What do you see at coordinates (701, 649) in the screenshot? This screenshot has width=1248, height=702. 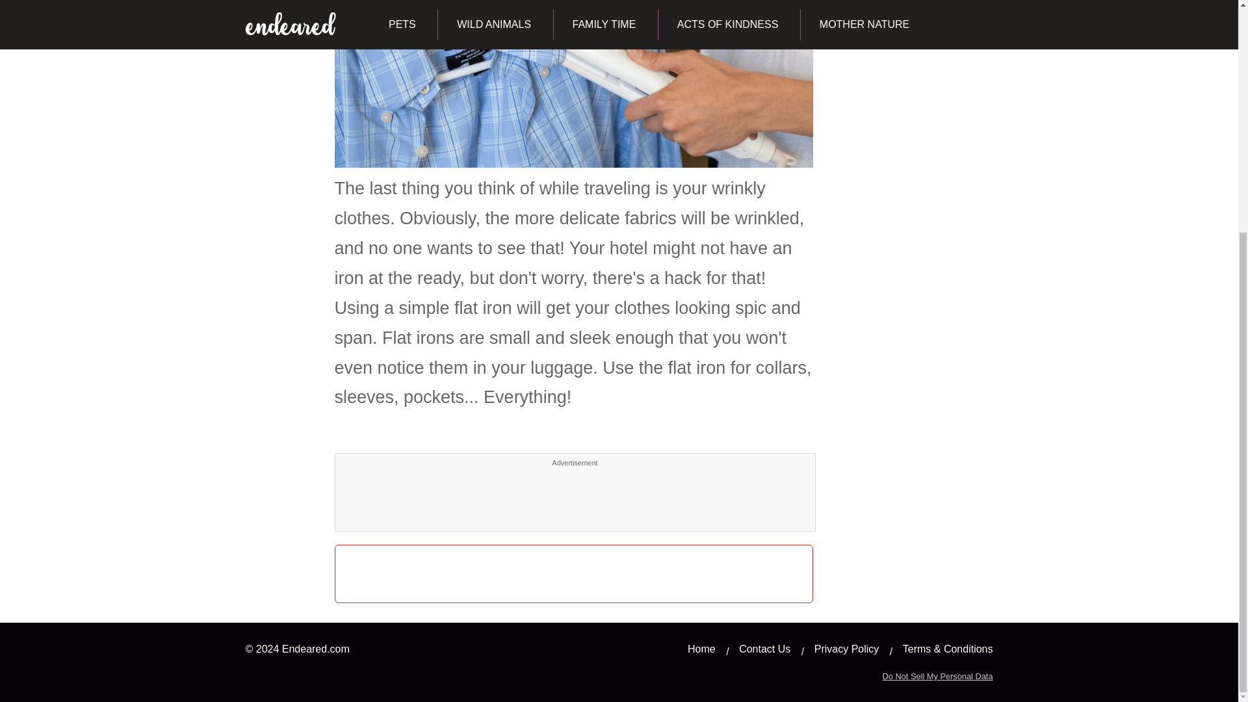 I see `Home` at bounding box center [701, 649].